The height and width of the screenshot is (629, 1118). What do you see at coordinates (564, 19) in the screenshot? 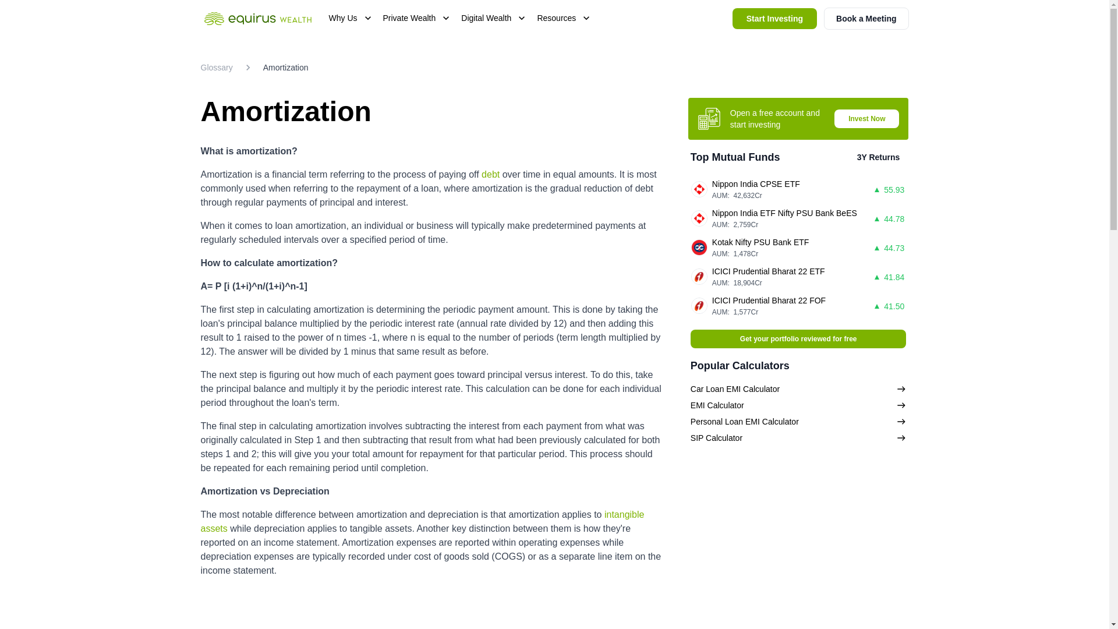
I see `Resources` at bounding box center [564, 19].